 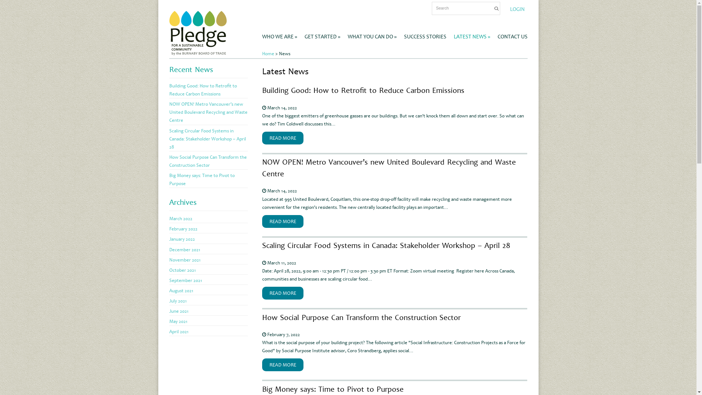 What do you see at coordinates (283, 365) in the screenshot?
I see `READ MORE` at bounding box center [283, 365].